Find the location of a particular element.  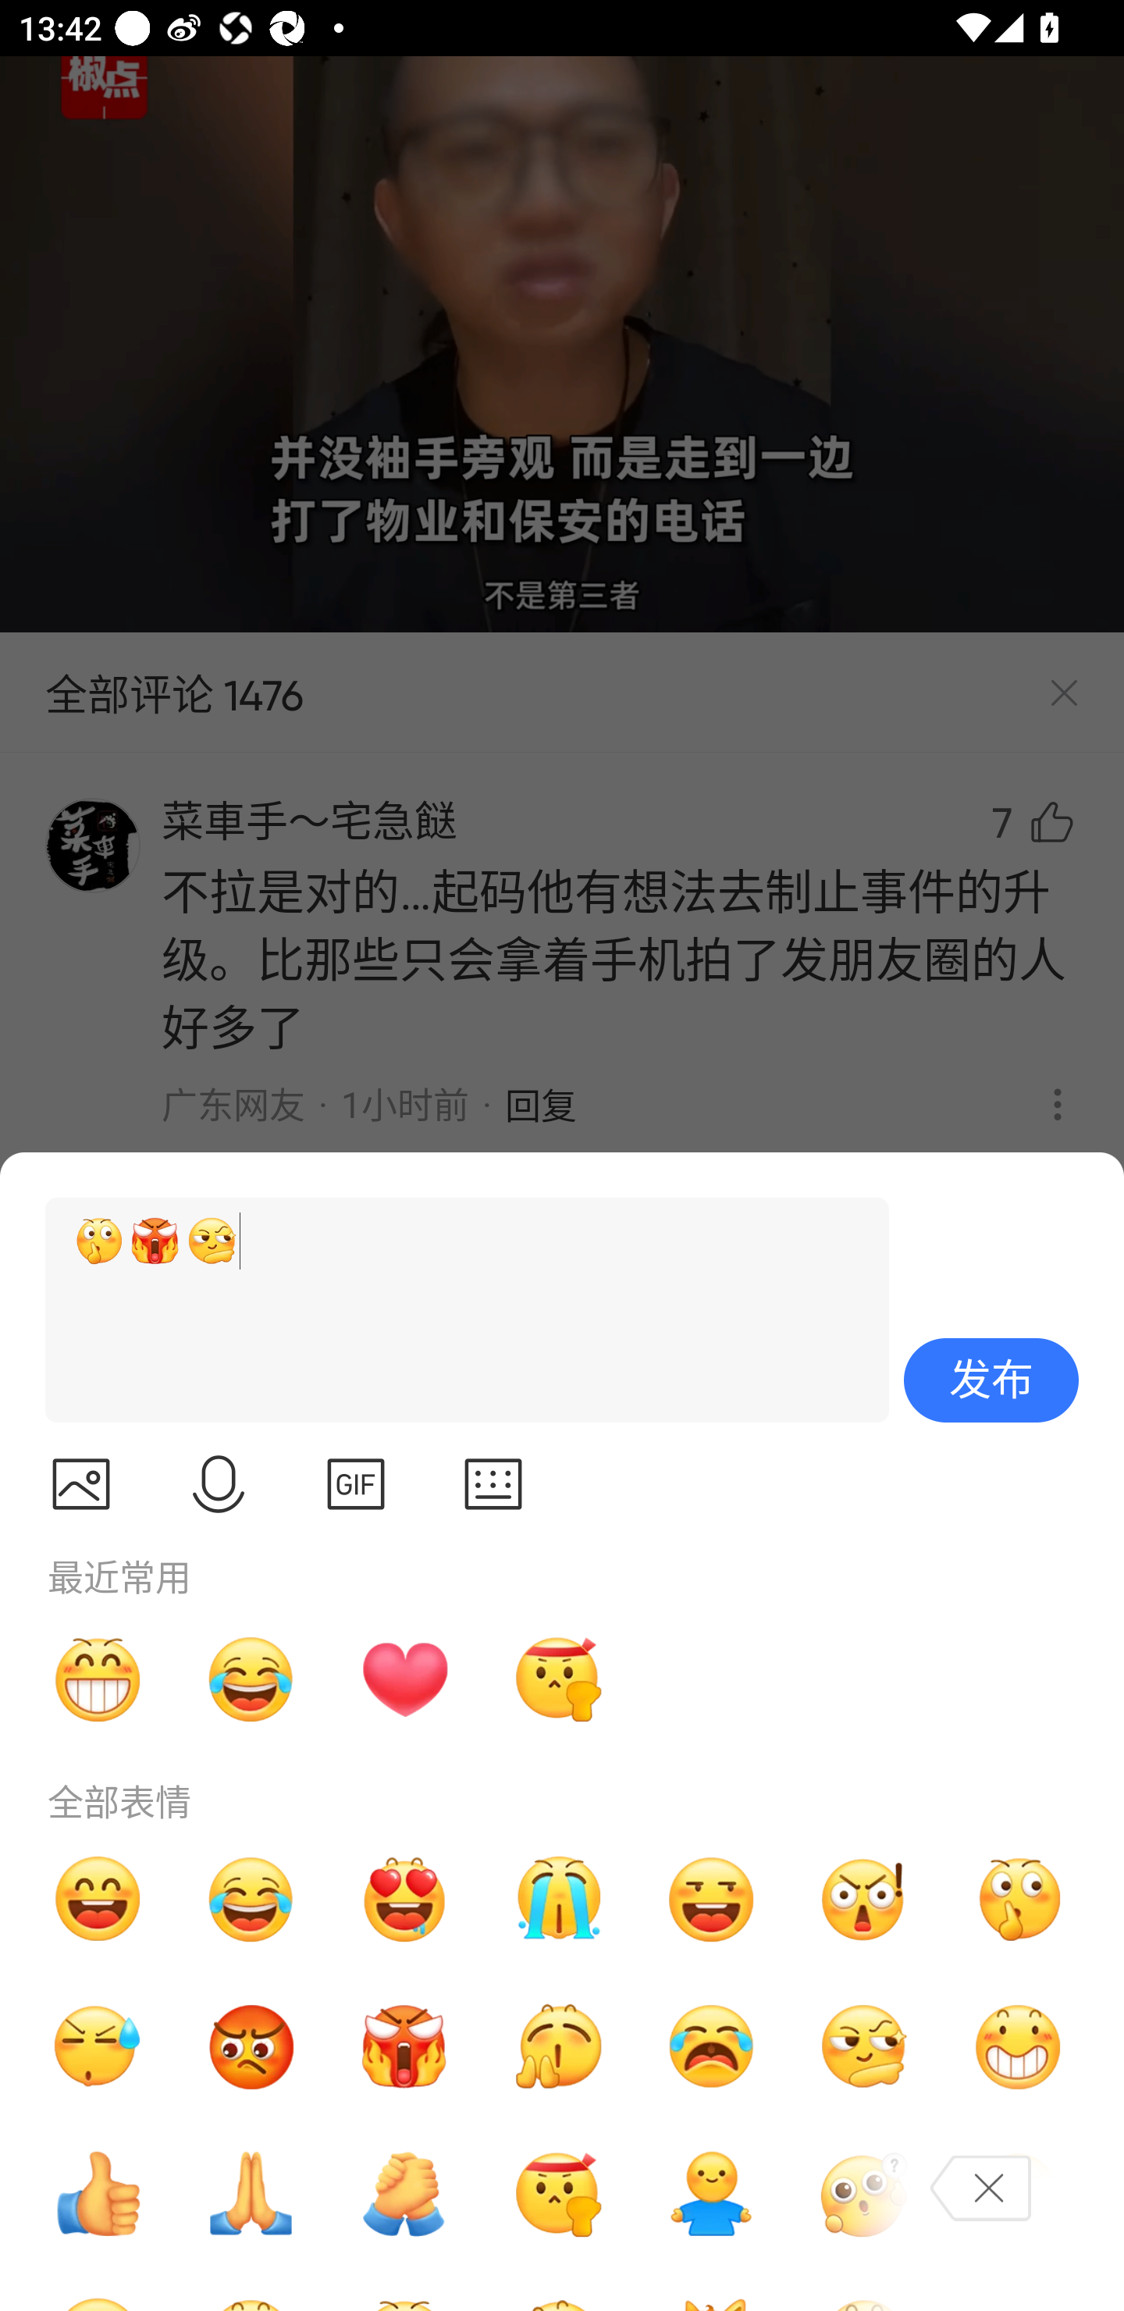

机智 is located at coordinates (864, 2047).